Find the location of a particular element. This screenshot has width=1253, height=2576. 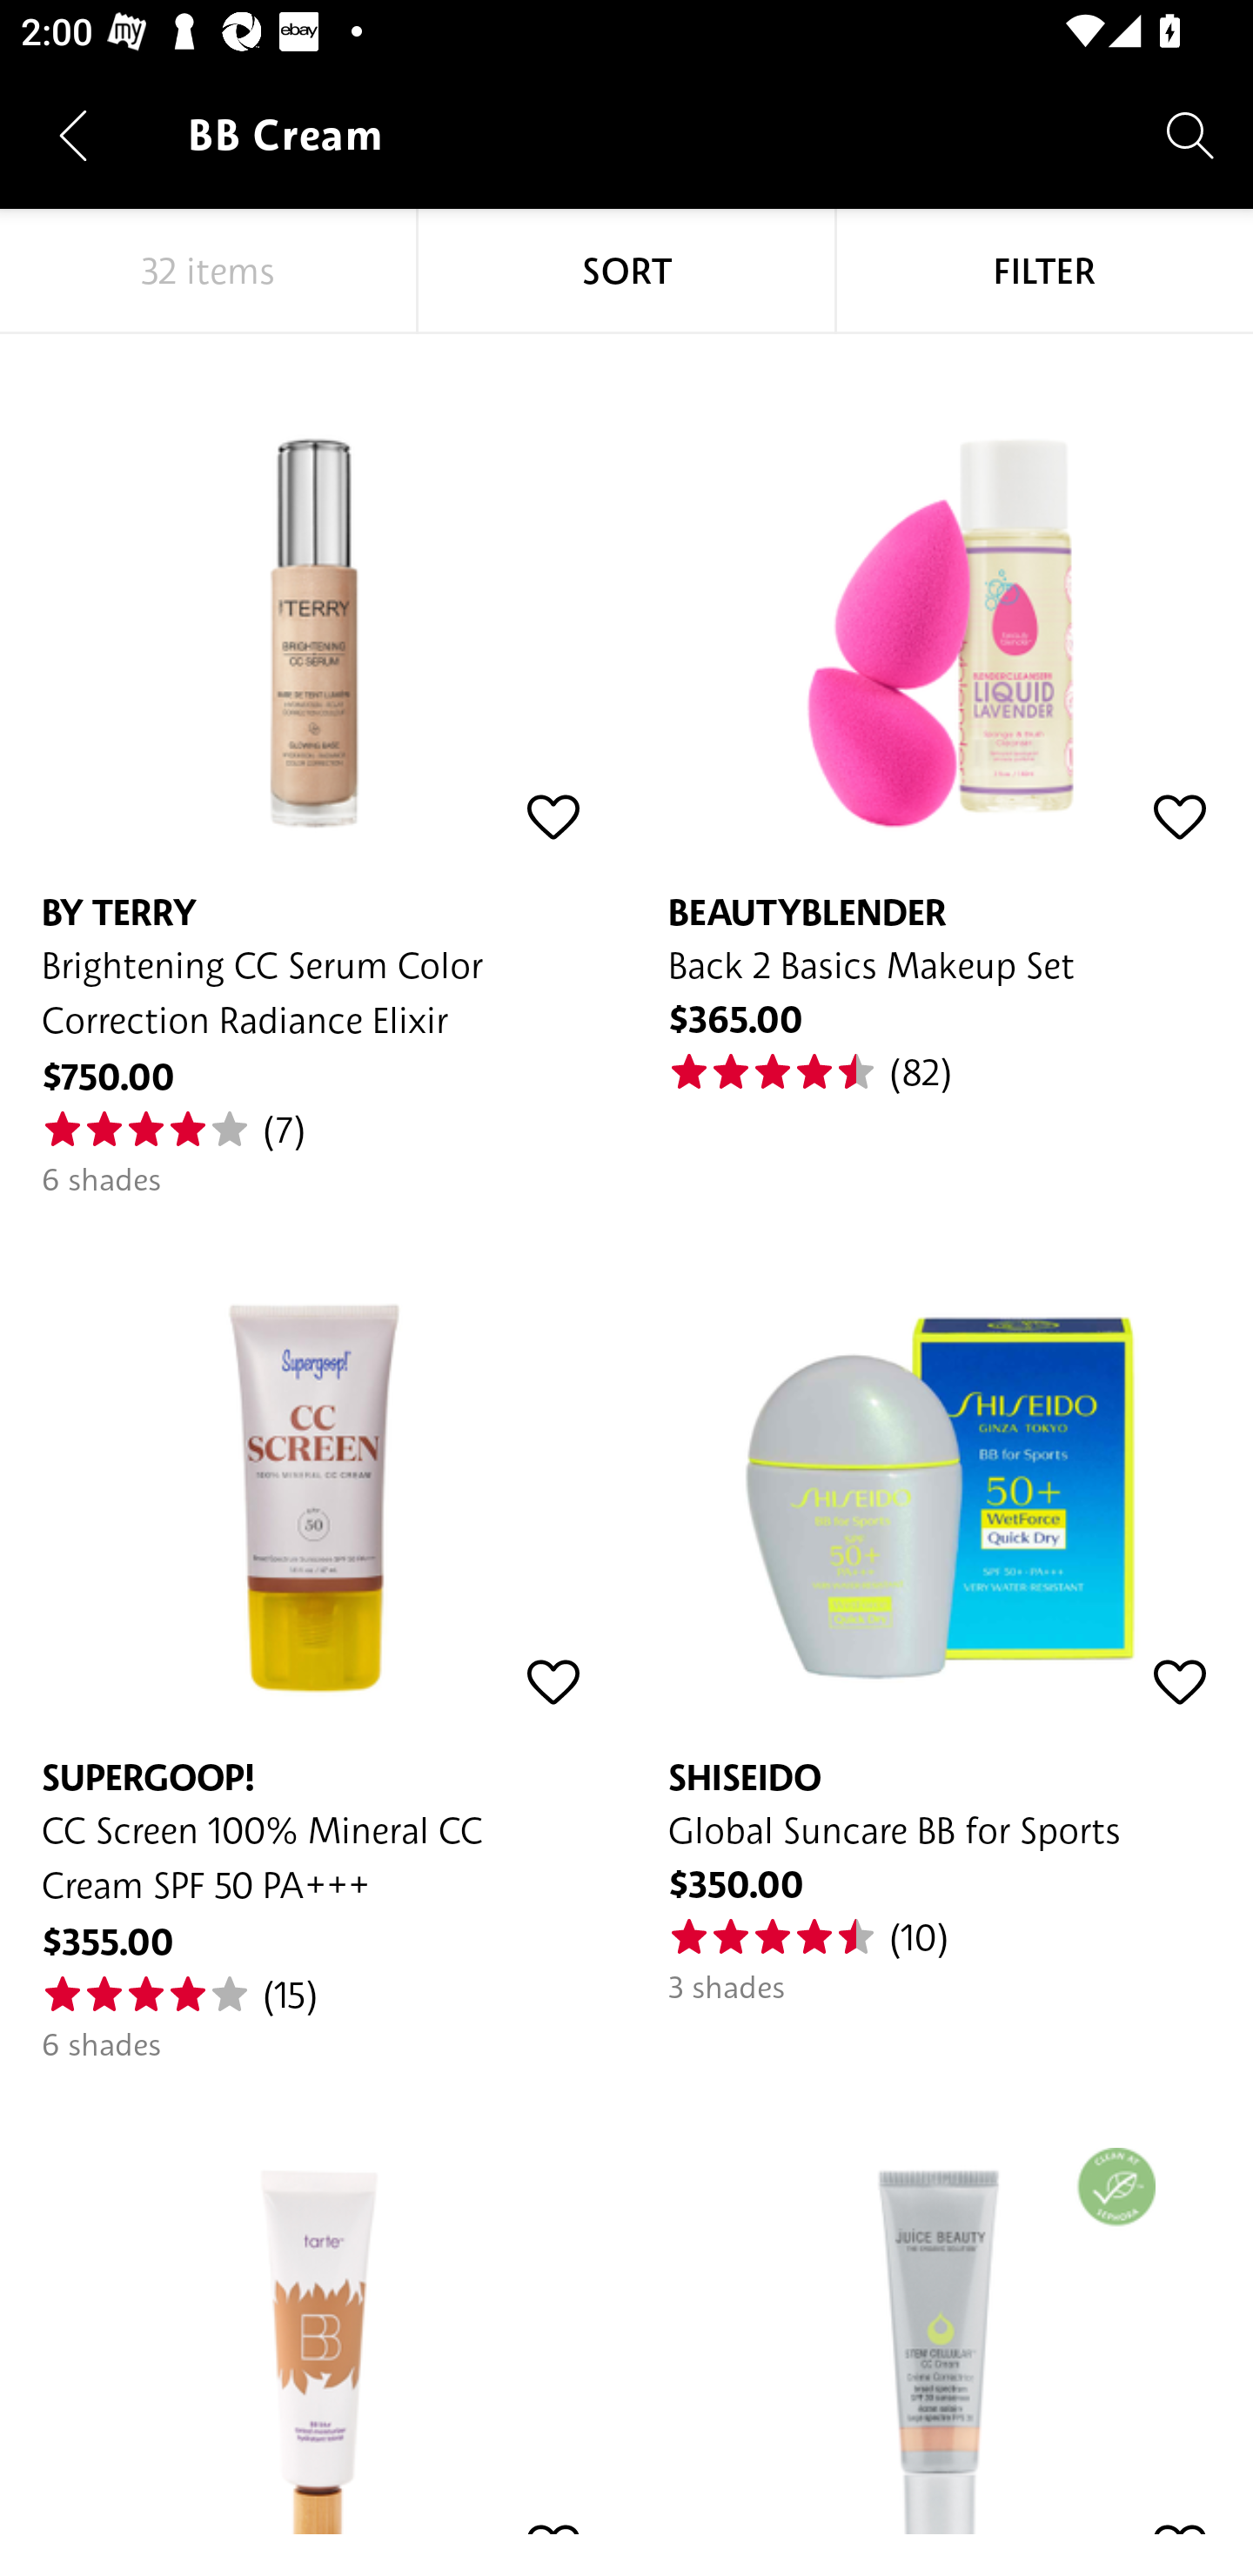

FILTER is located at coordinates (1044, 272).